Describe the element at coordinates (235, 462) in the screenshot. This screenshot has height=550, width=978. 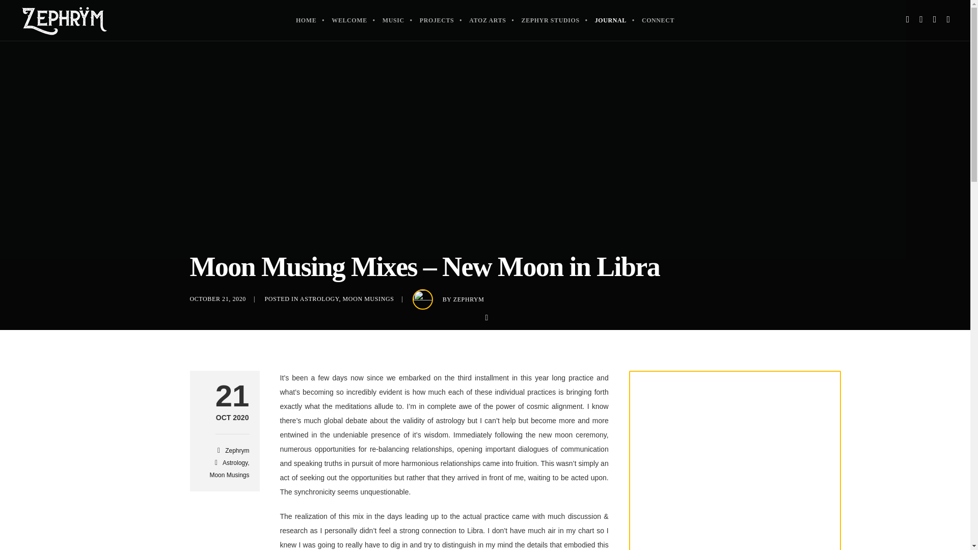
I see `Astrology` at that location.